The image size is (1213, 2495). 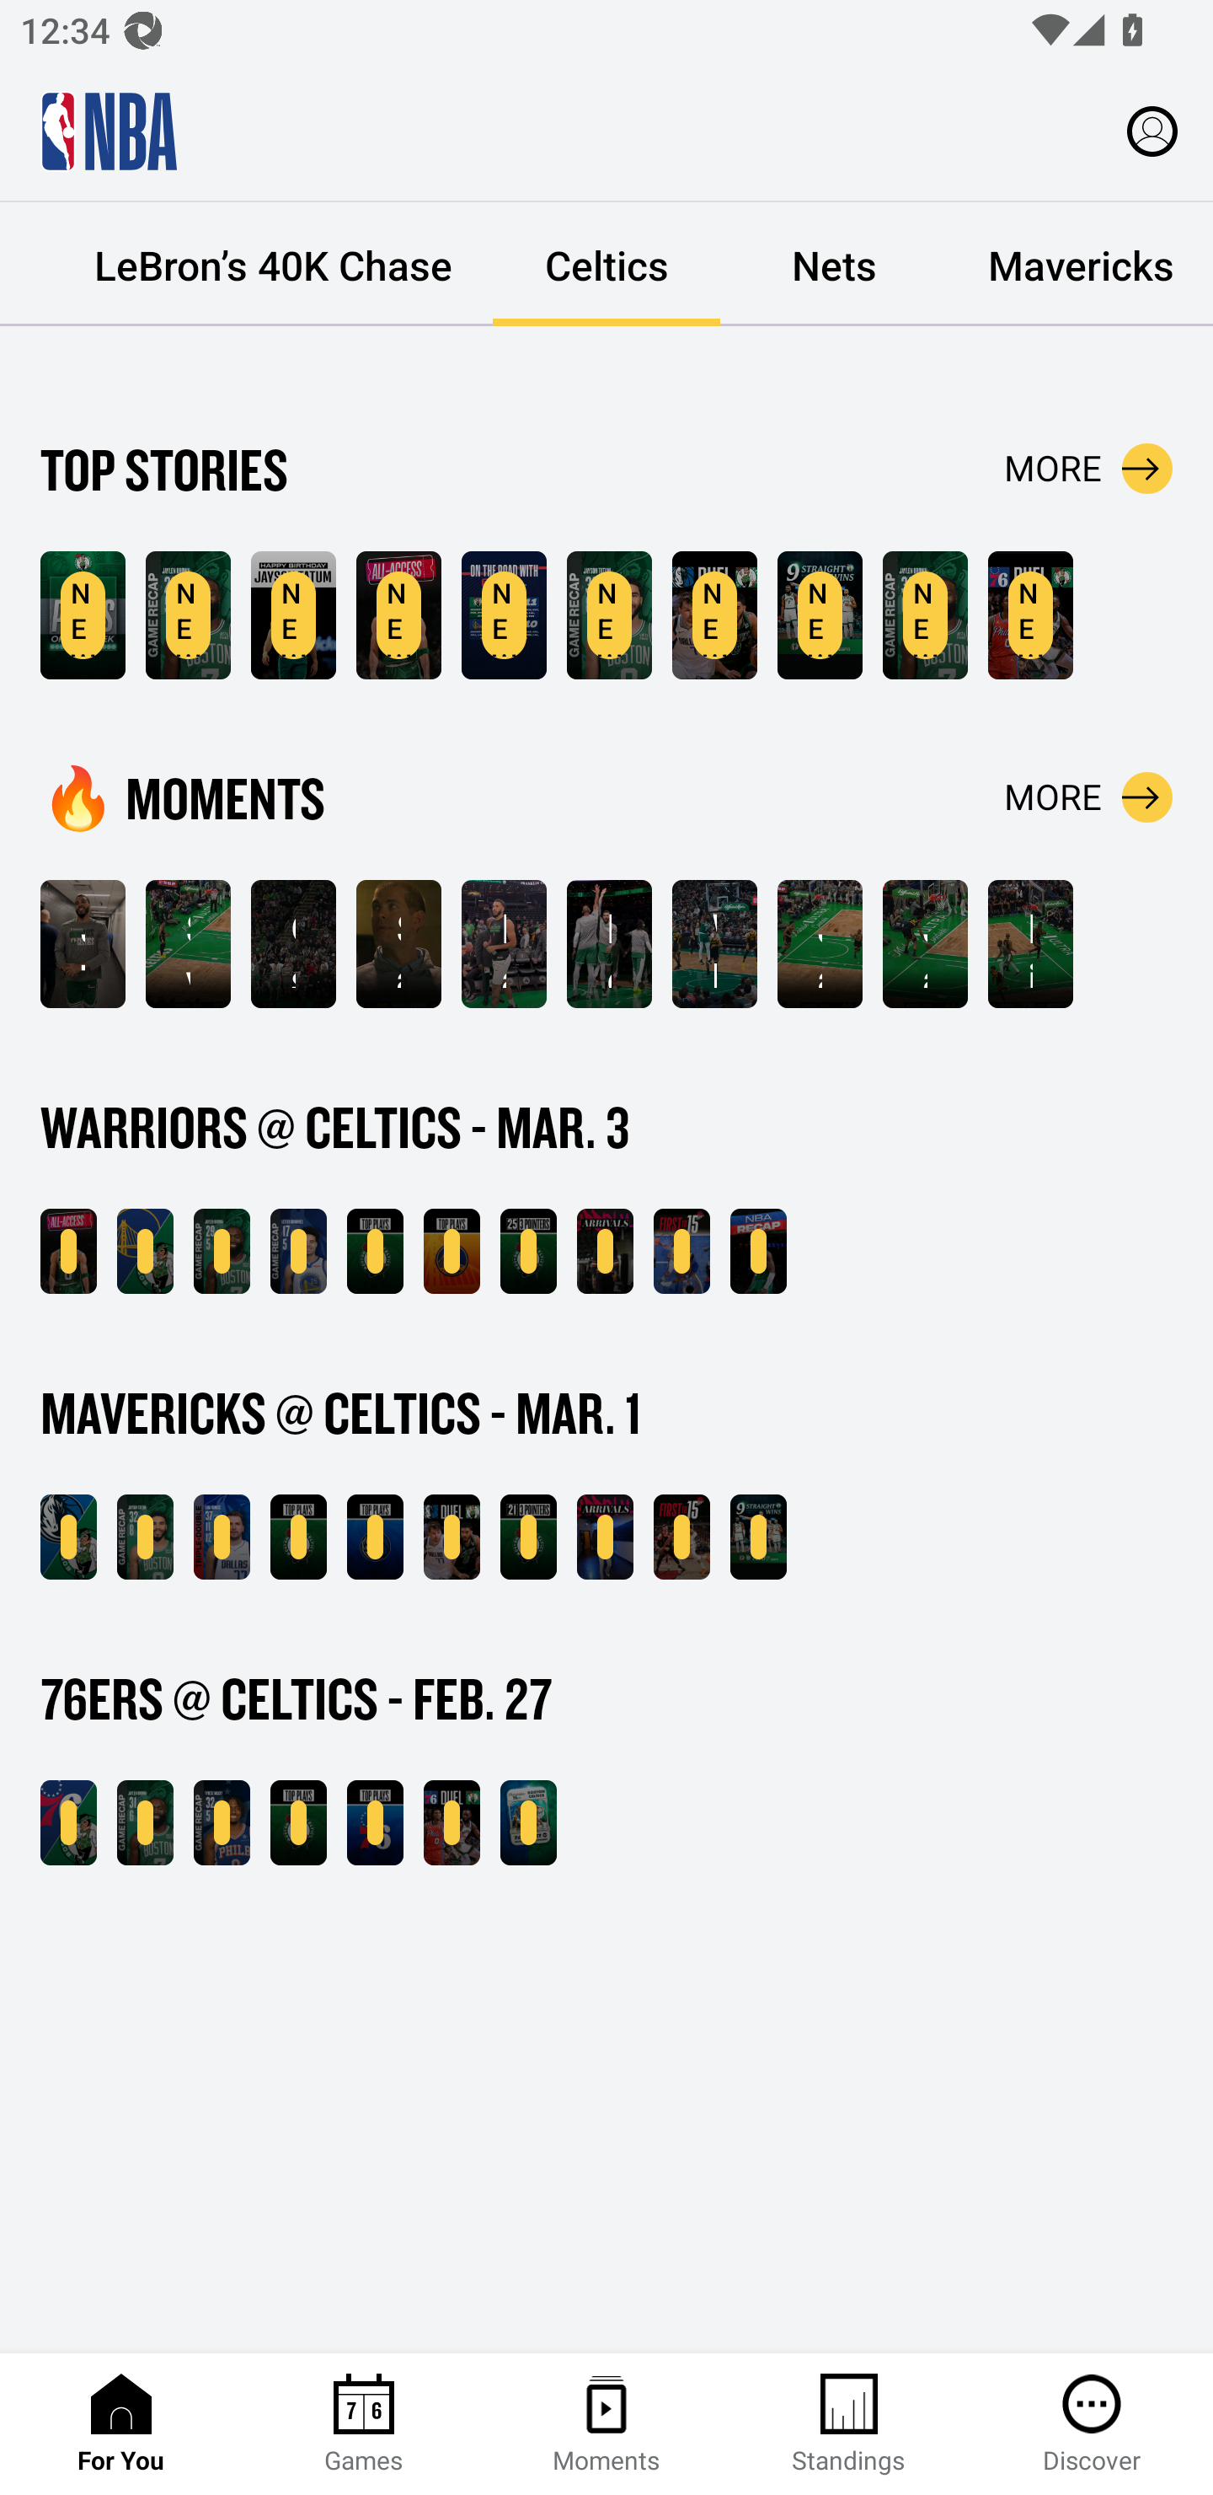 I want to click on LeBron’s 40K Chase, so click(x=273, y=265).